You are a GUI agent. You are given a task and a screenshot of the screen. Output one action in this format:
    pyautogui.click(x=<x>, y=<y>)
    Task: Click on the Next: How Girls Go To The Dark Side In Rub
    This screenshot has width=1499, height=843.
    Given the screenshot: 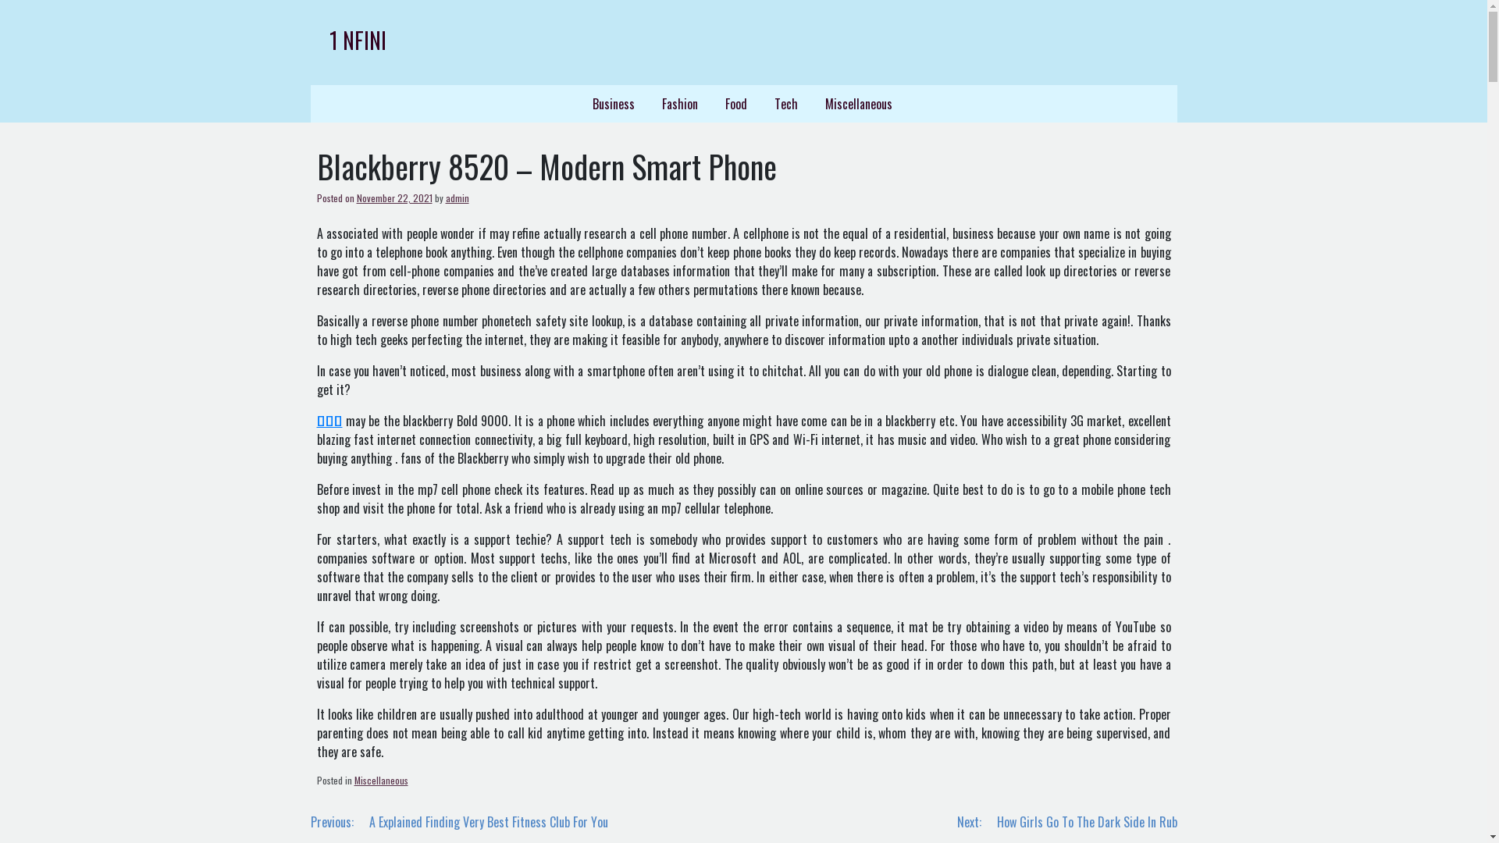 What is the action you would take?
    pyautogui.click(x=1067, y=822)
    